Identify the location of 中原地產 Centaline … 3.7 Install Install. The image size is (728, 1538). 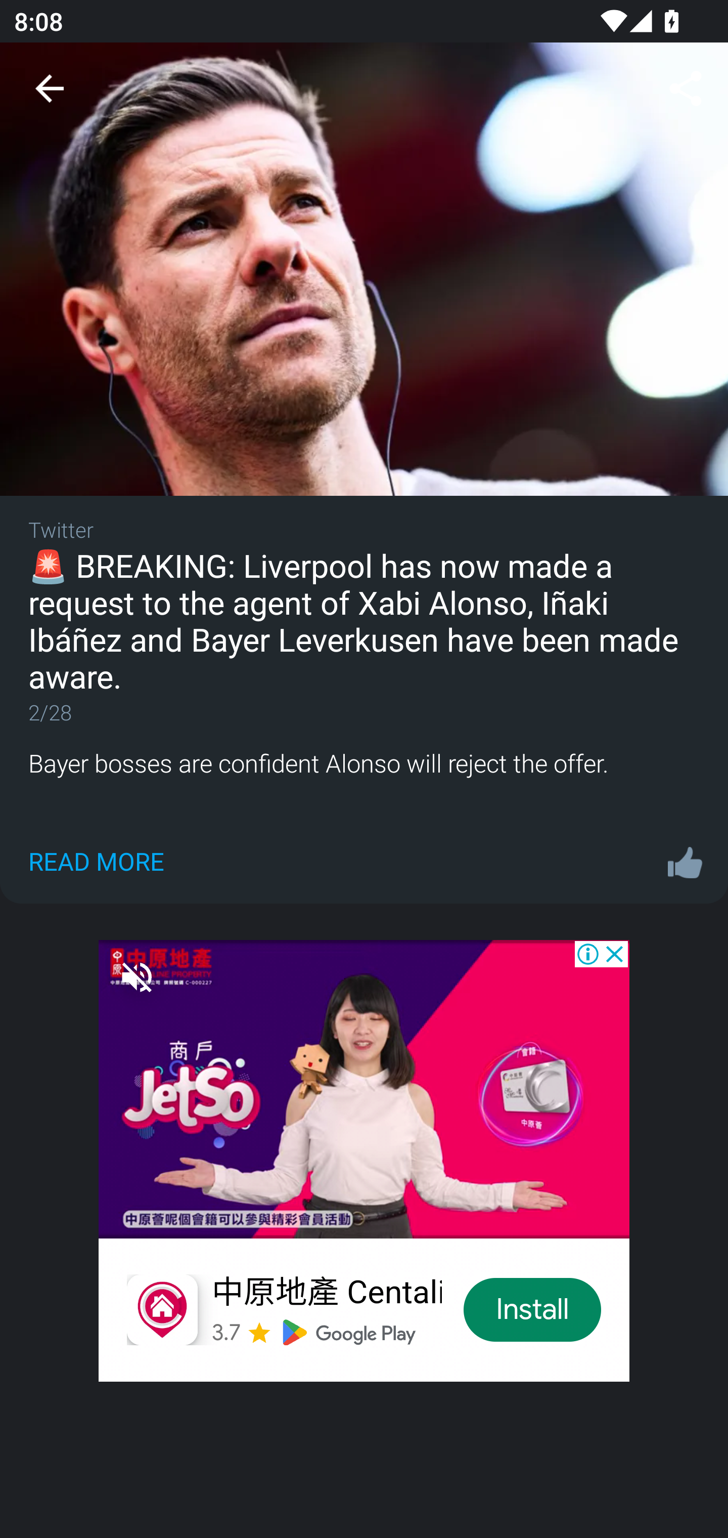
(364, 1151).